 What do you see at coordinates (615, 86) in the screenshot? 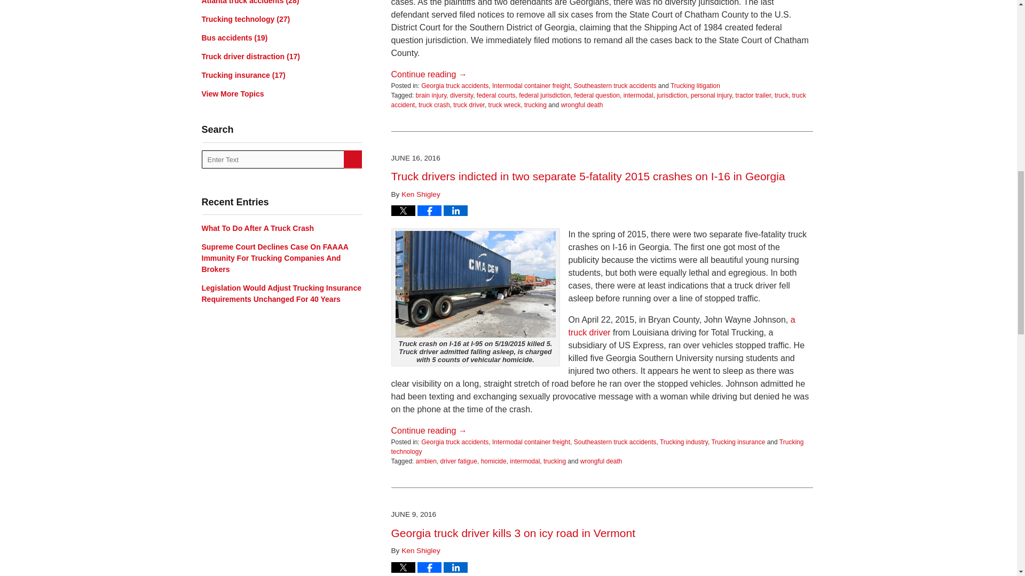
I see `Southeastern truck accidents` at bounding box center [615, 86].